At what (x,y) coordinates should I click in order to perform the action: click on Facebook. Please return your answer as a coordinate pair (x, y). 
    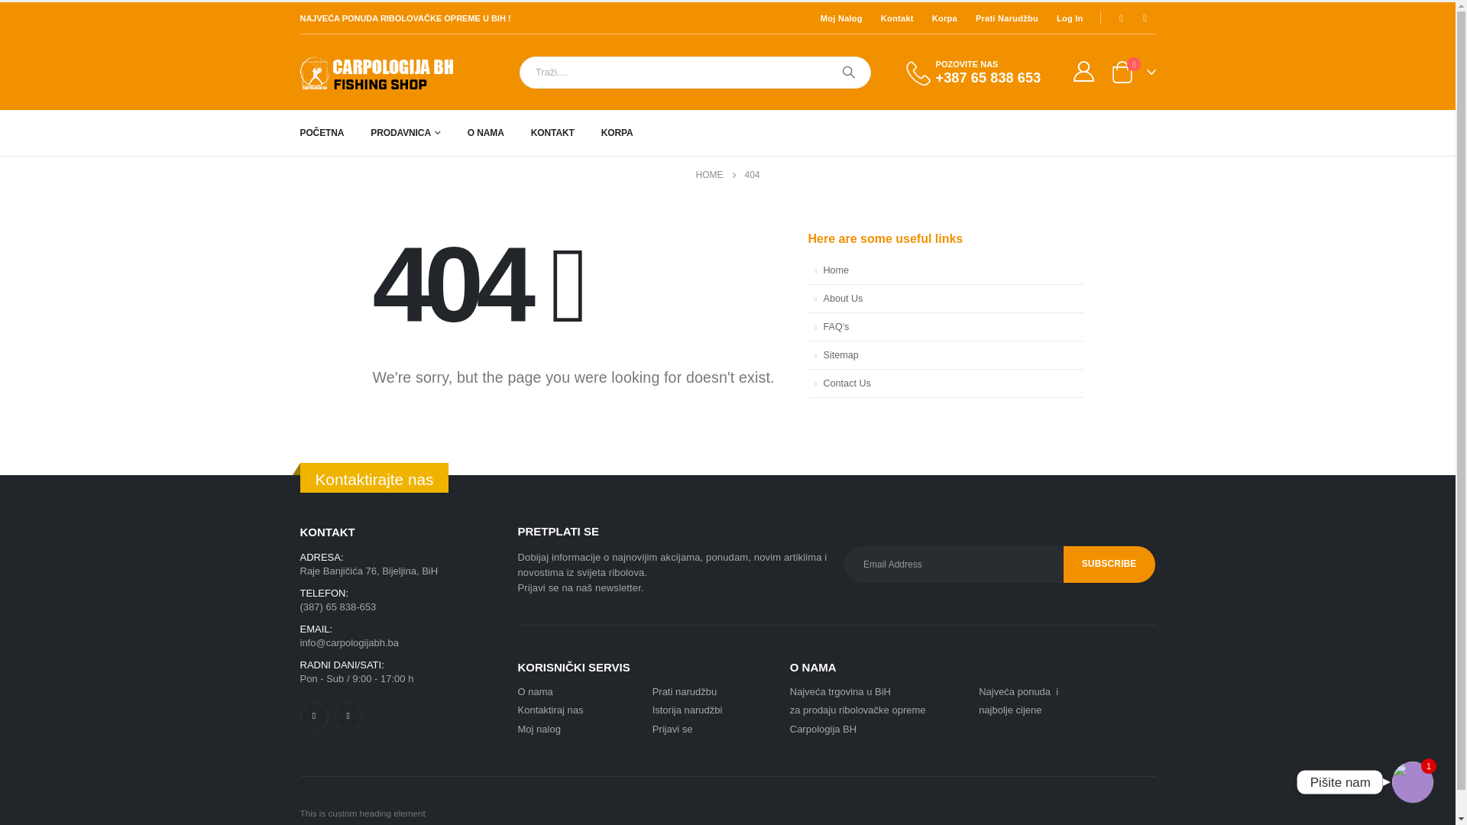
    Looking at the image, I should click on (1122, 18).